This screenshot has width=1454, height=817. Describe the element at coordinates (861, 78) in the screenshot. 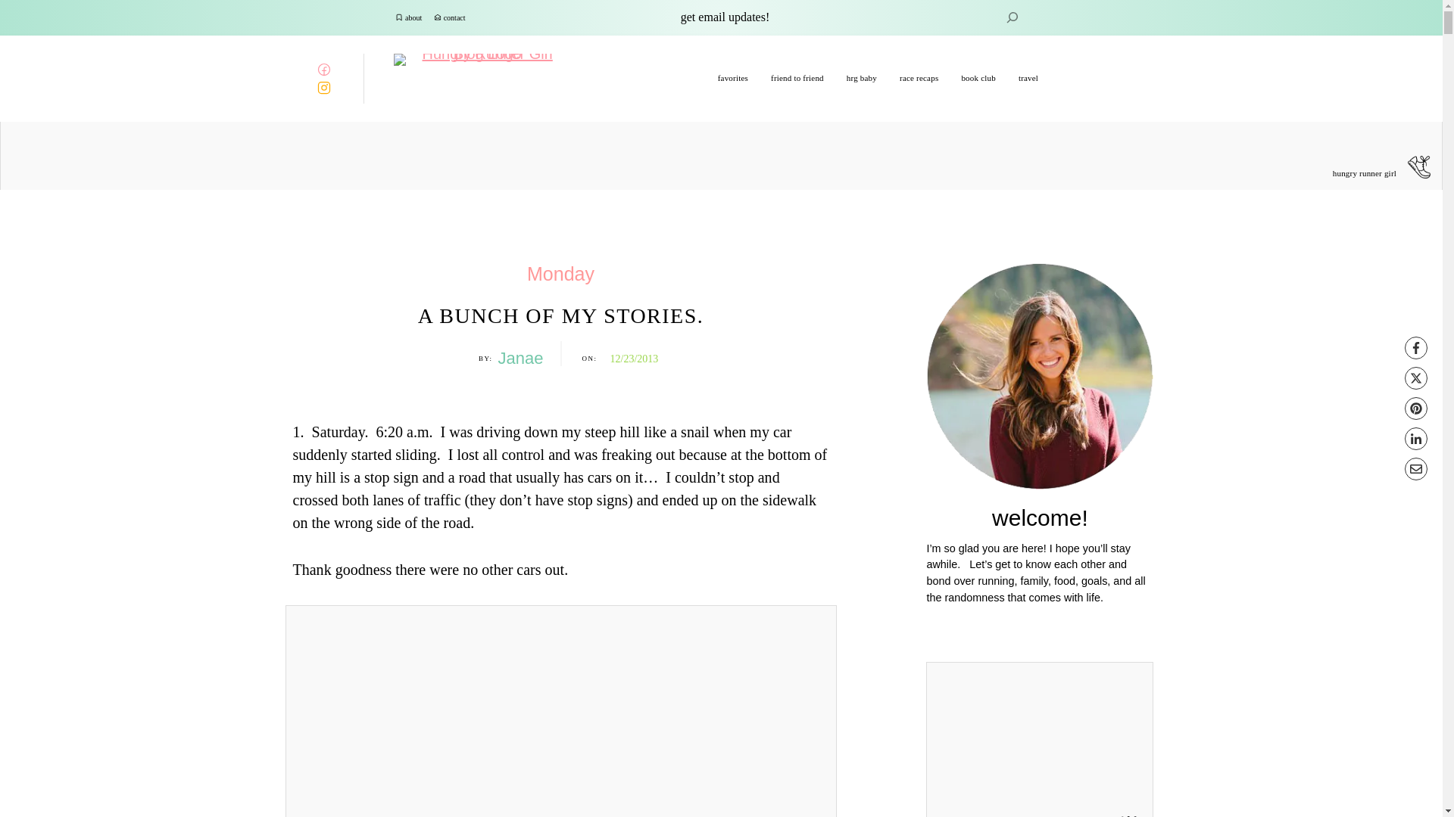

I see `hrg baby` at that location.